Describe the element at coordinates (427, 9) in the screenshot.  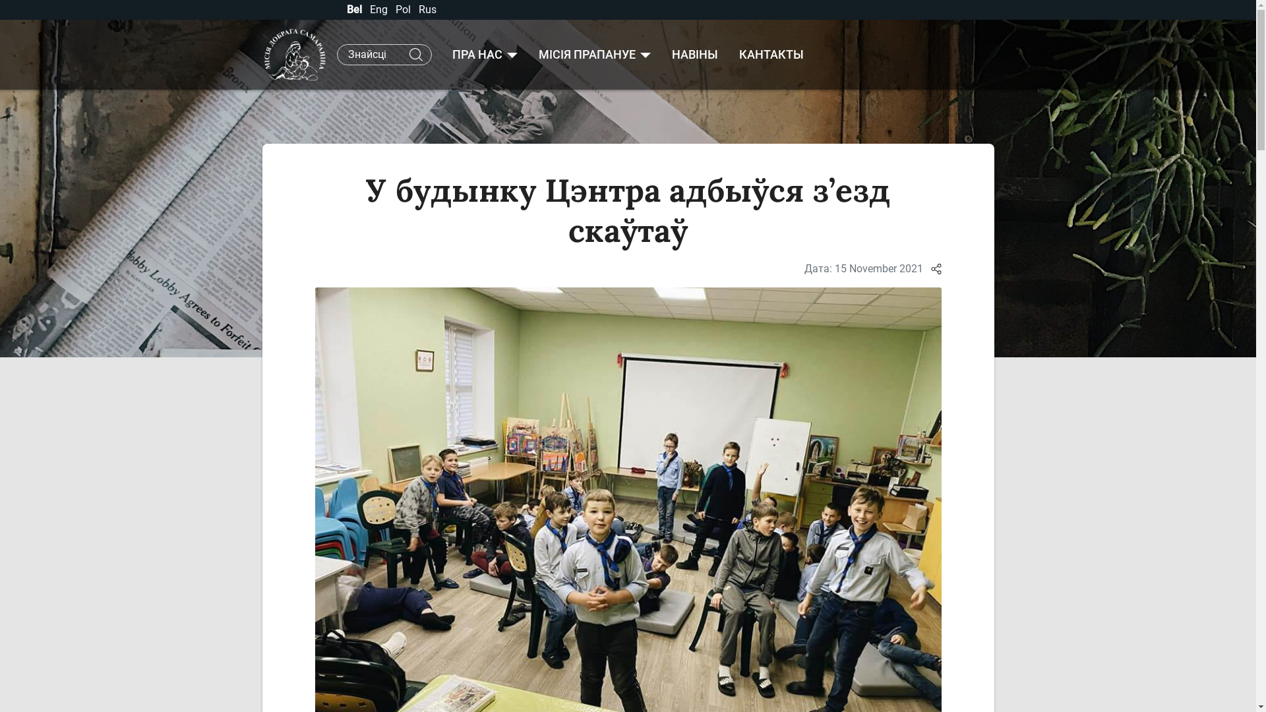
I see `Rus` at that location.